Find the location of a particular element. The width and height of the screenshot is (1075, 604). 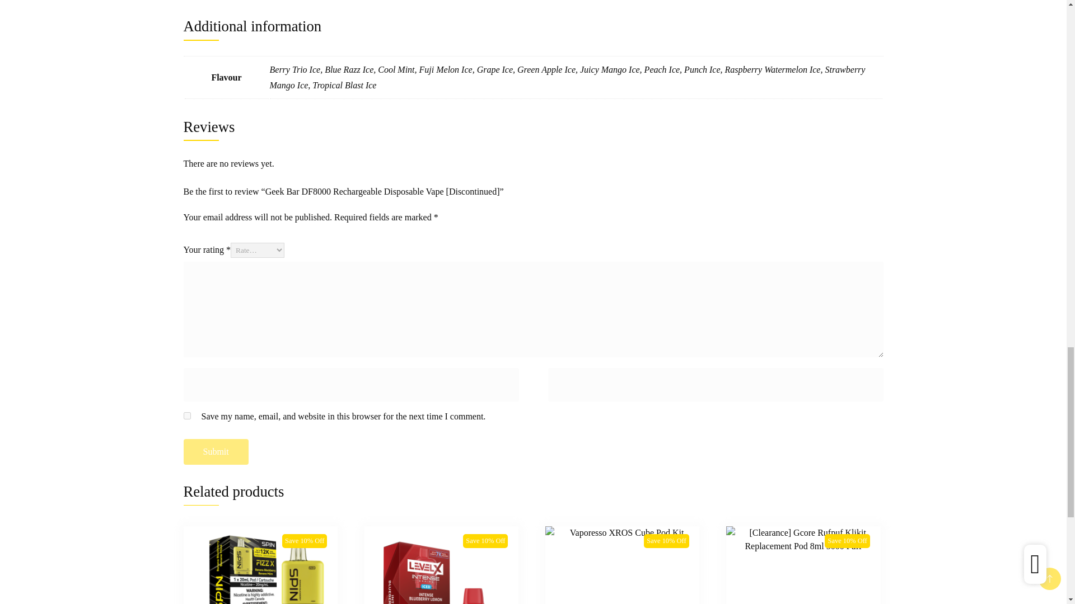

Submit is located at coordinates (216, 452).